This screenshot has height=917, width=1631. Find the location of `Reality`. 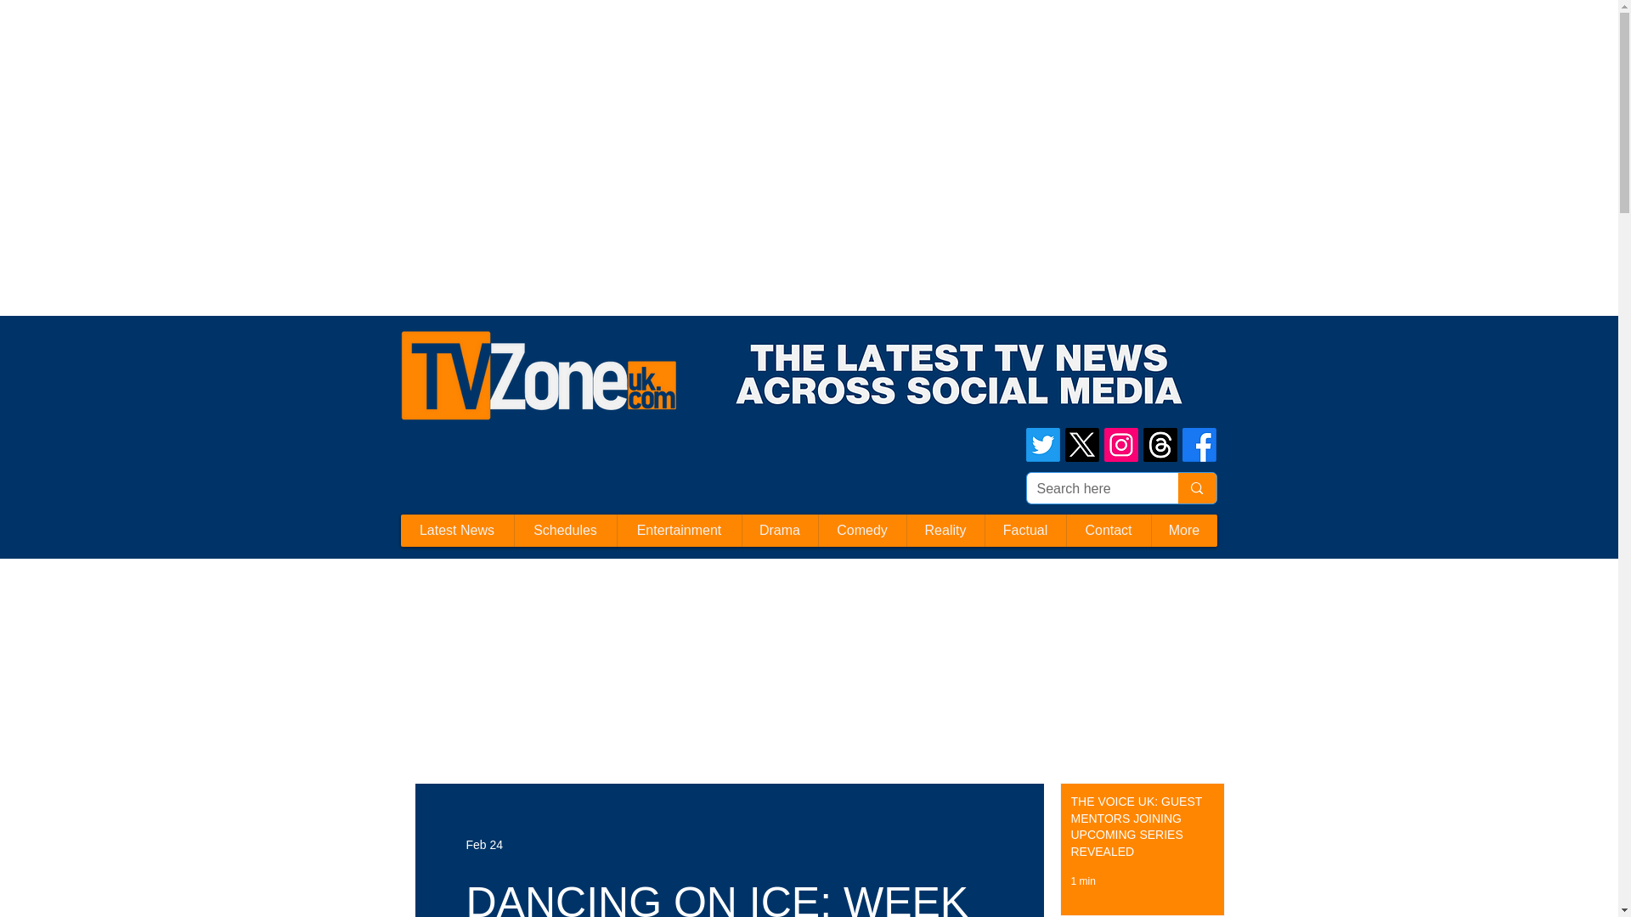

Reality is located at coordinates (944, 530).